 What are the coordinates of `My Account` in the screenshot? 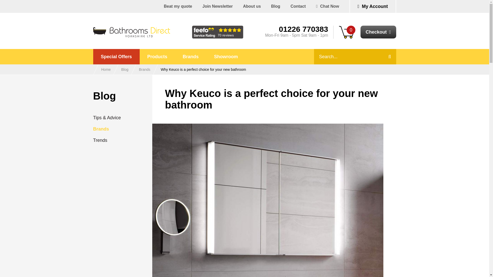 It's located at (373, 6).